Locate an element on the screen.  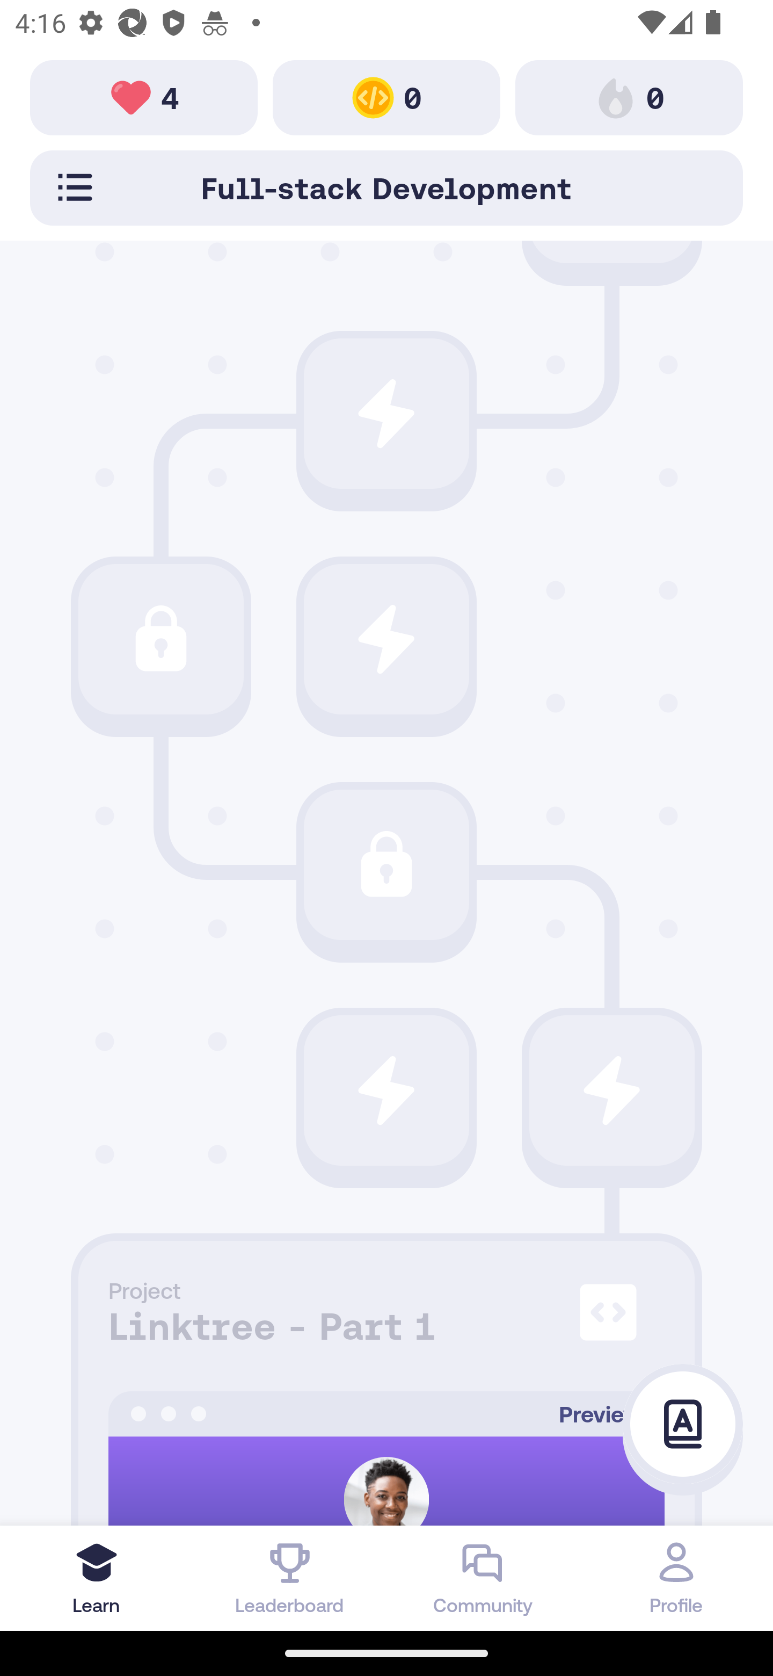
Path Toolbar Image 4 is located at coordinates (144, 97).